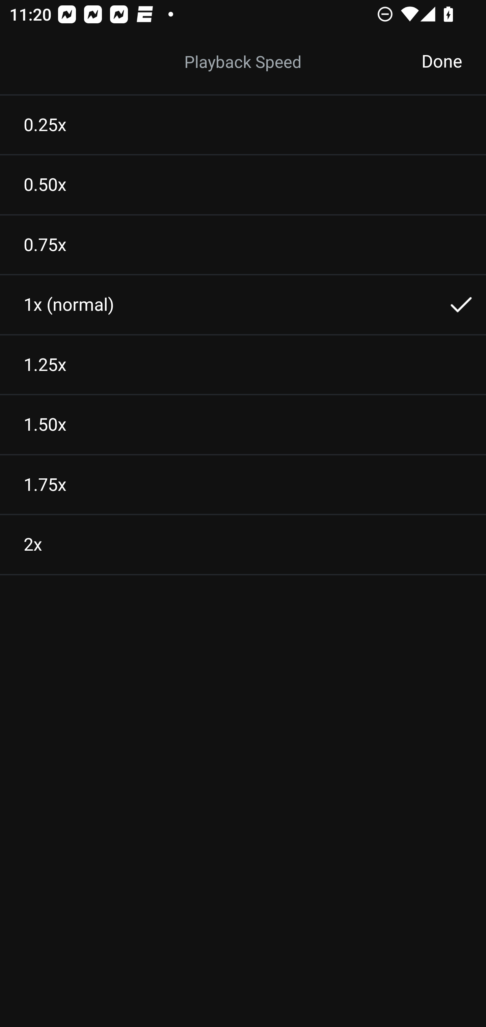  What do you see at coordinates (441, 61) in the screenshot?
I see `Done` at bounding box center [441, 61].